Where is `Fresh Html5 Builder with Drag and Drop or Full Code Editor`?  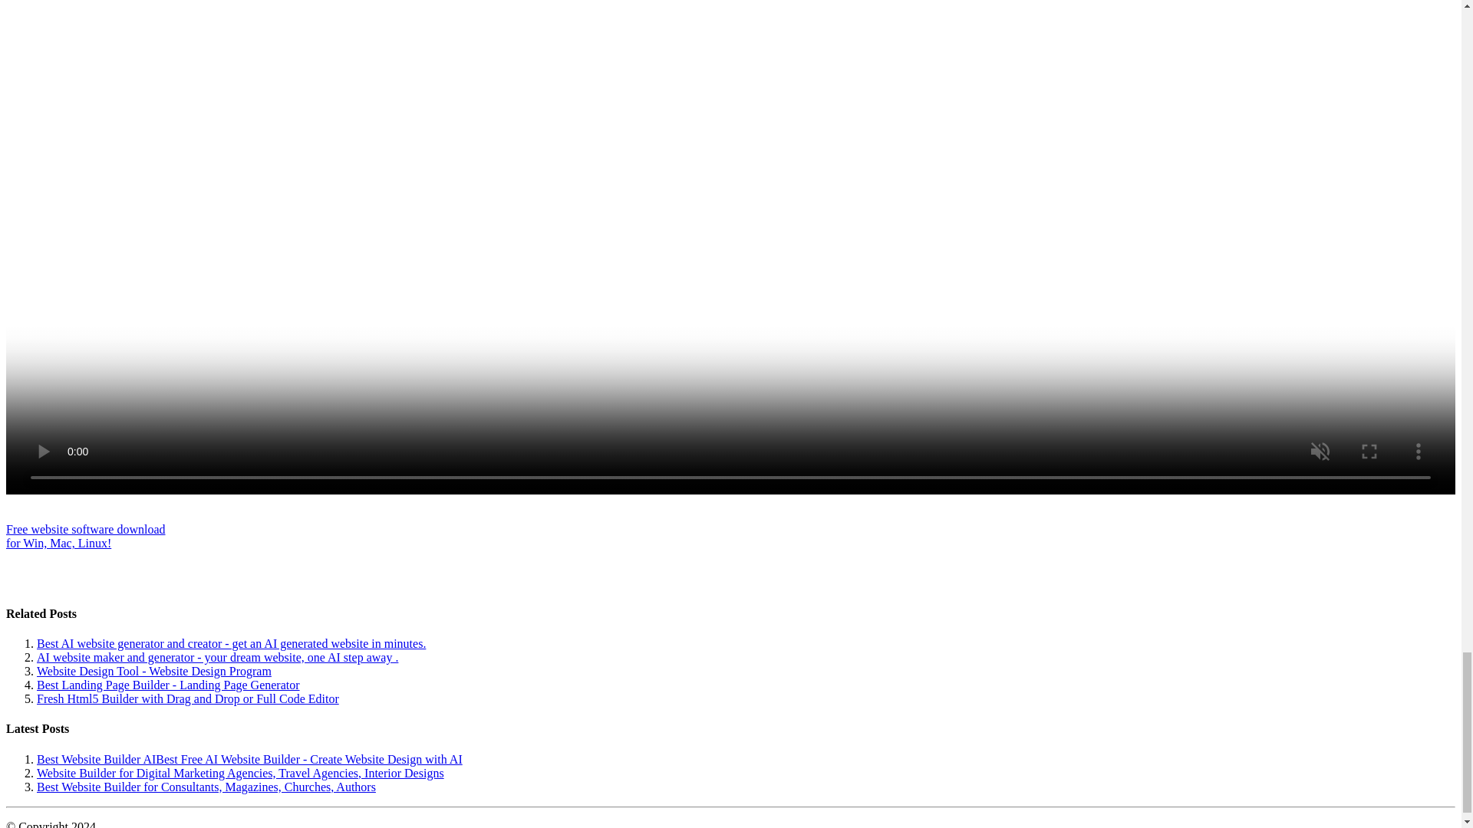 Fresh Html5 Builder with Drag and Drop or Full Code Editor is located at coordinates (153, 672).